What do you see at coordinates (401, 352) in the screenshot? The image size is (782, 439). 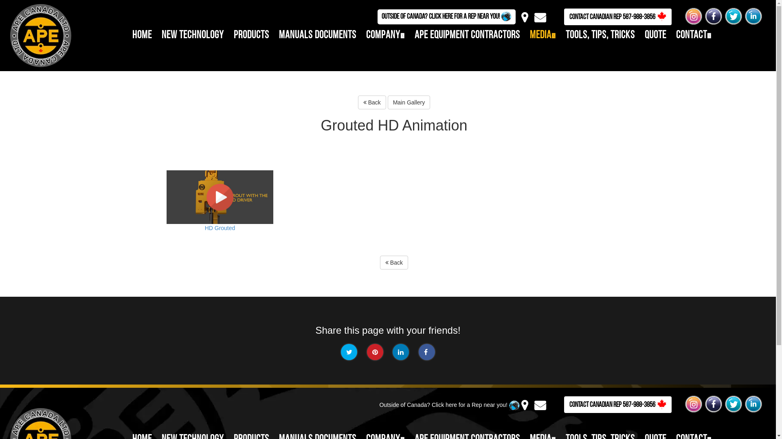 I see `share on LinkedIn` at bounding box center [401, 352].